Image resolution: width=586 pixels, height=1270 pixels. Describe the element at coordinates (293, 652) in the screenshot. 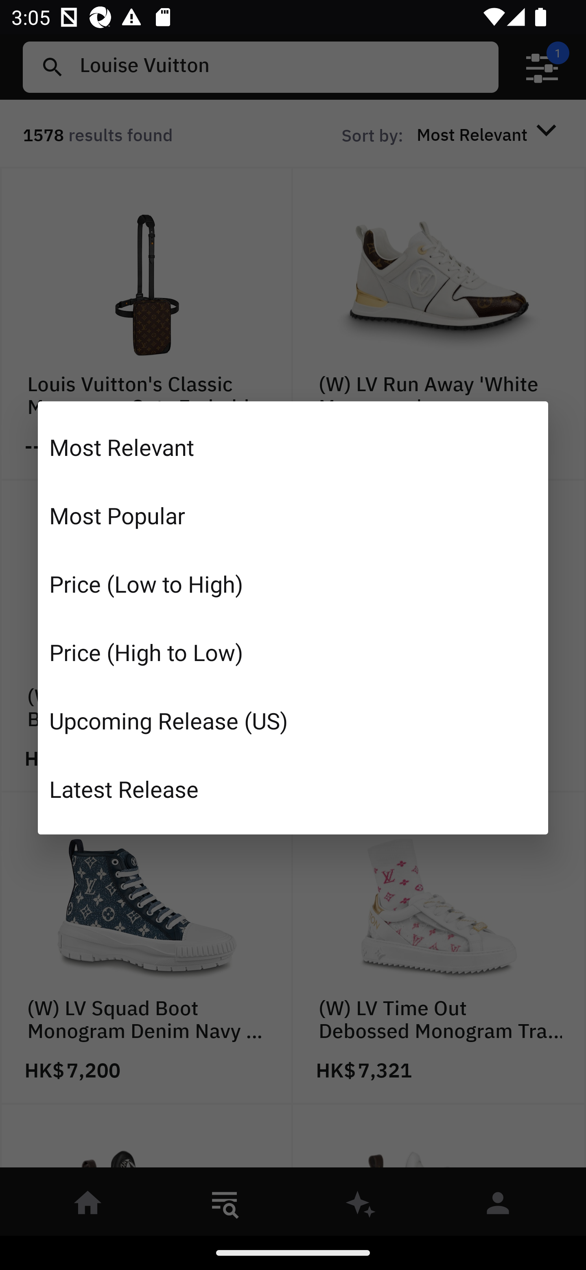

I see `Price (High to Low)` at that location.